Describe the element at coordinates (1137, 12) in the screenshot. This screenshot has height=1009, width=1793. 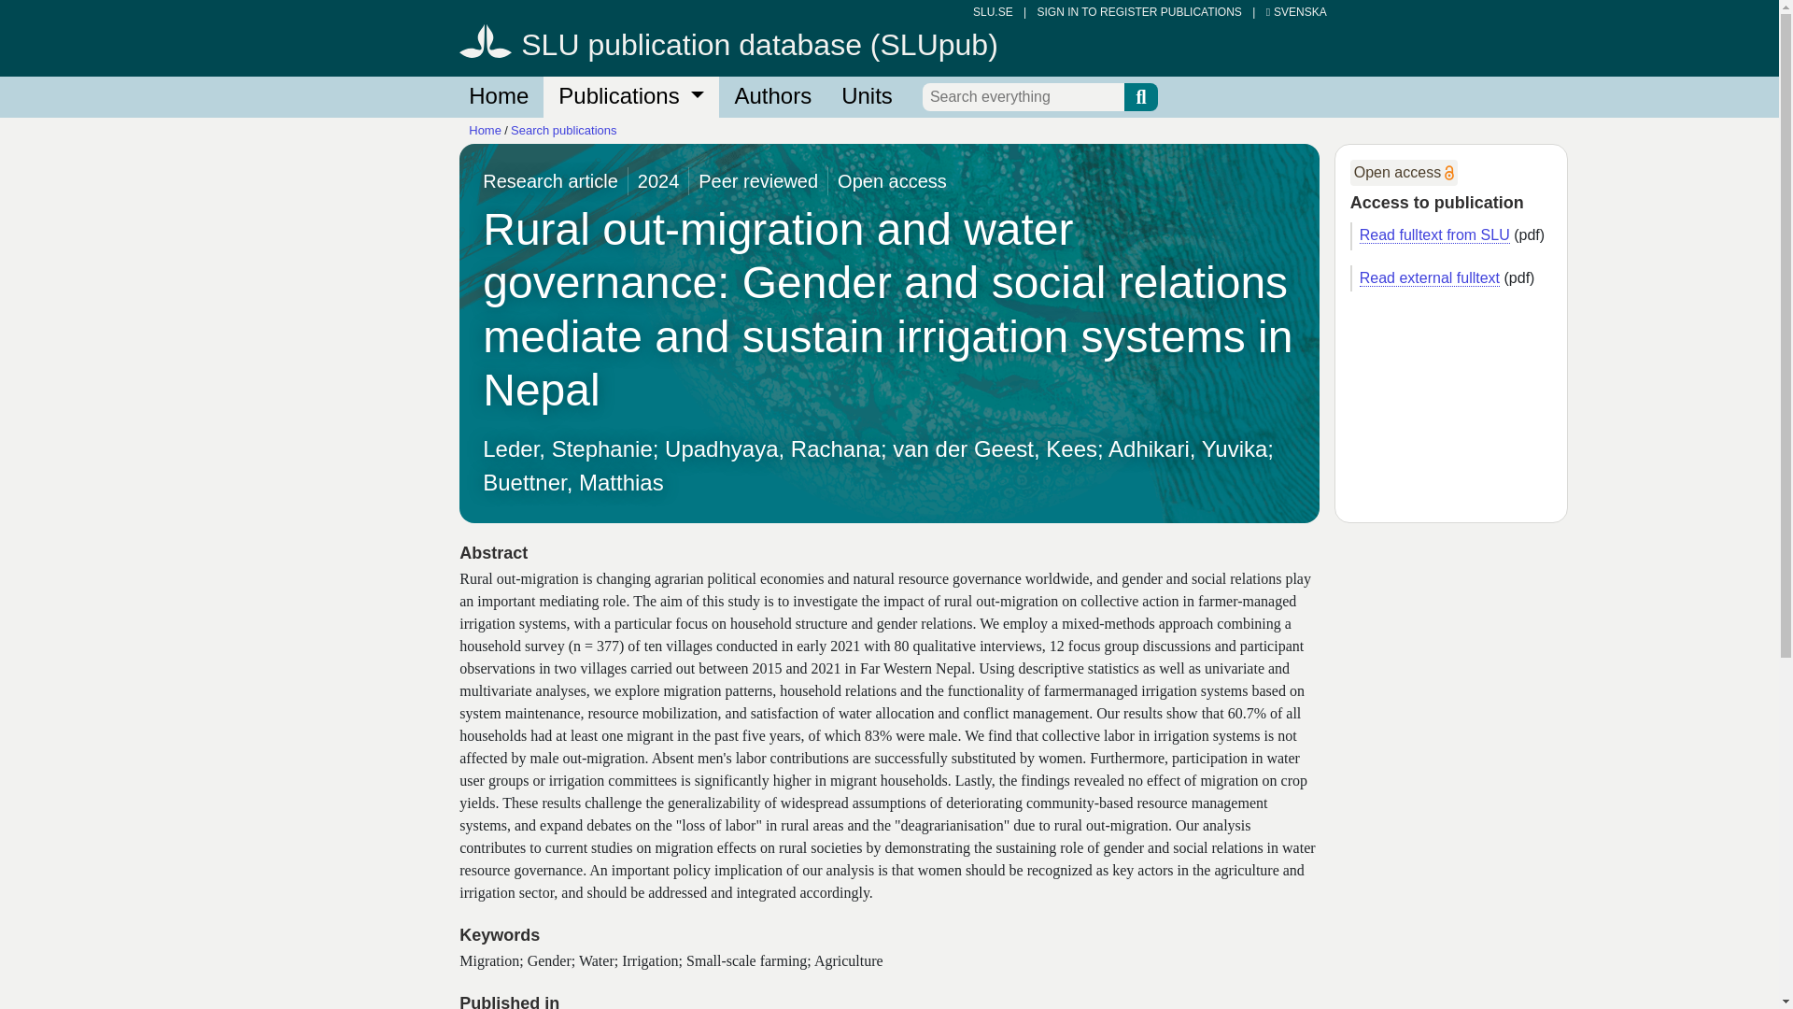
I see `SIGN IN TO REGISTER PUBLICATIONS` at that location.